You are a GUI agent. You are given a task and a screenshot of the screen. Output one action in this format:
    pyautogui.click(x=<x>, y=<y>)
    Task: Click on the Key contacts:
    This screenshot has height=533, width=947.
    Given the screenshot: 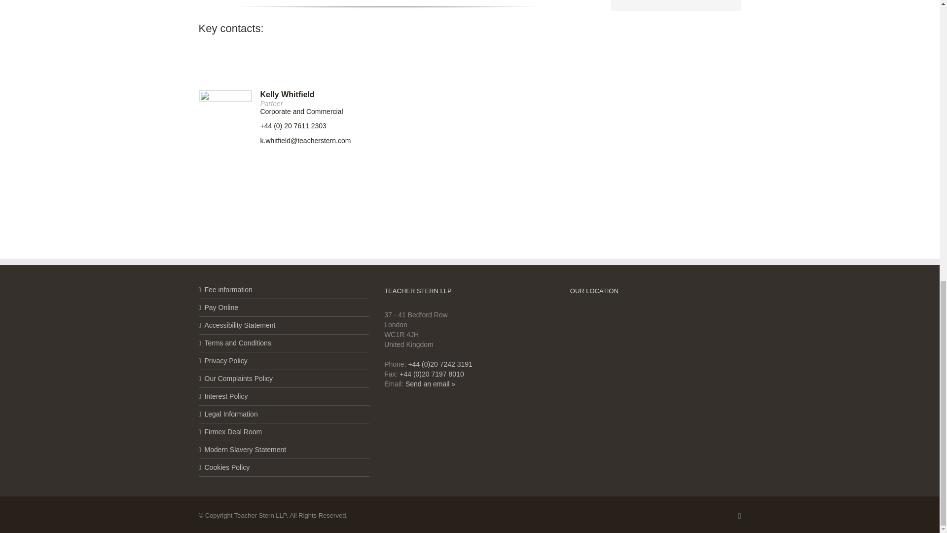 What is the action you would take?
    pyautogui.click(x=388, y=26)
    